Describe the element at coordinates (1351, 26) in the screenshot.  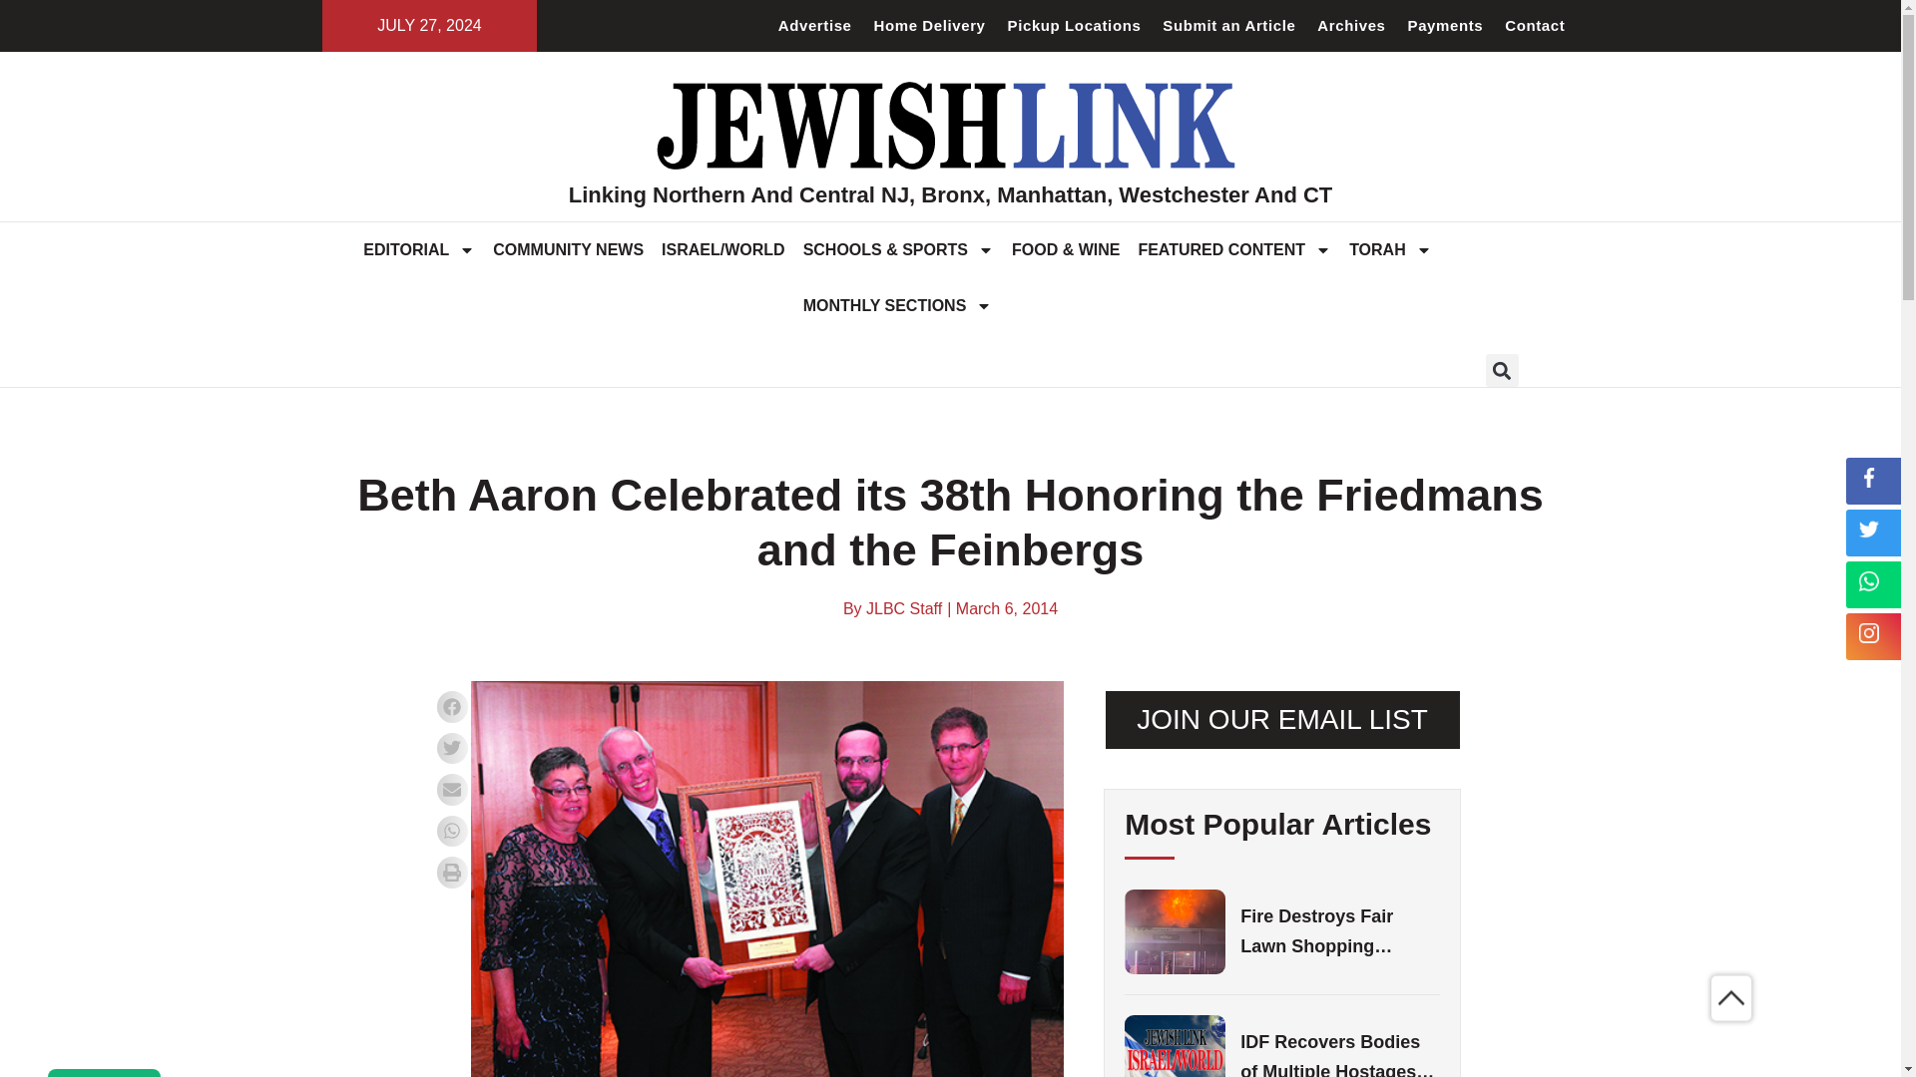
I see `Archives` at that location.